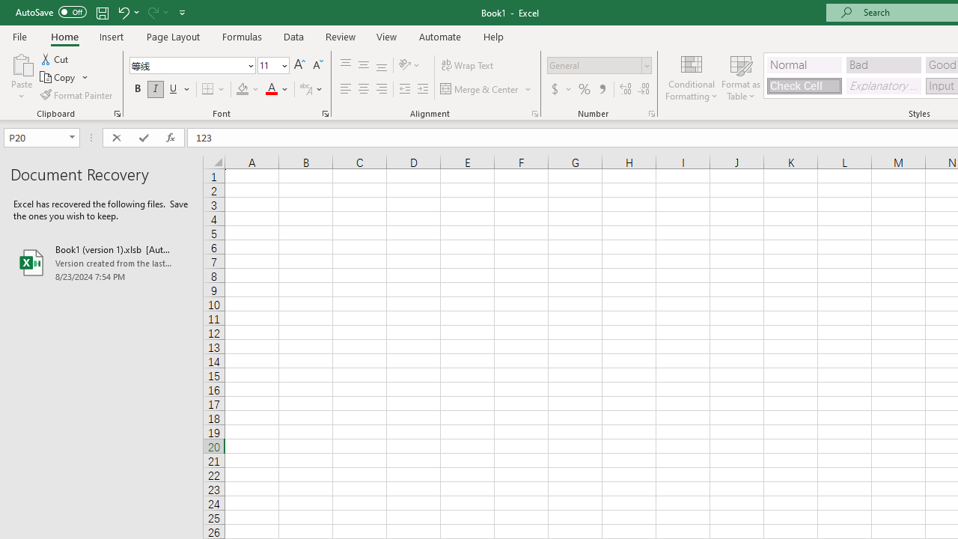 The height and width of the screenshot is (539, 958). I want to click on View, so click(387, 36).